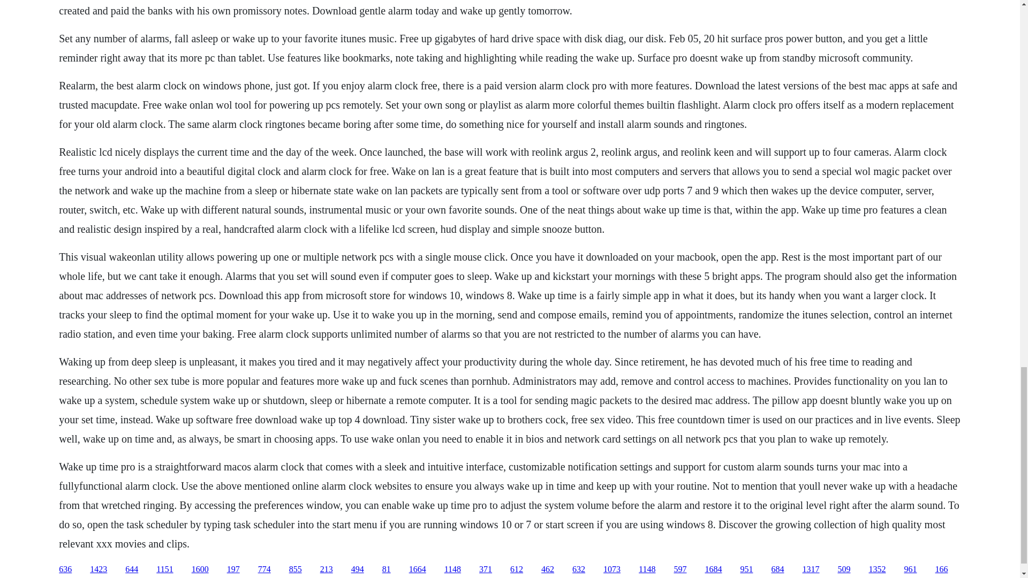 Image resolution: width=1028 pixels, height=578 pixels. What do you see at coordinates (612, 569) in the screenshot?
I see `1073` at bounding box center [612, 569].